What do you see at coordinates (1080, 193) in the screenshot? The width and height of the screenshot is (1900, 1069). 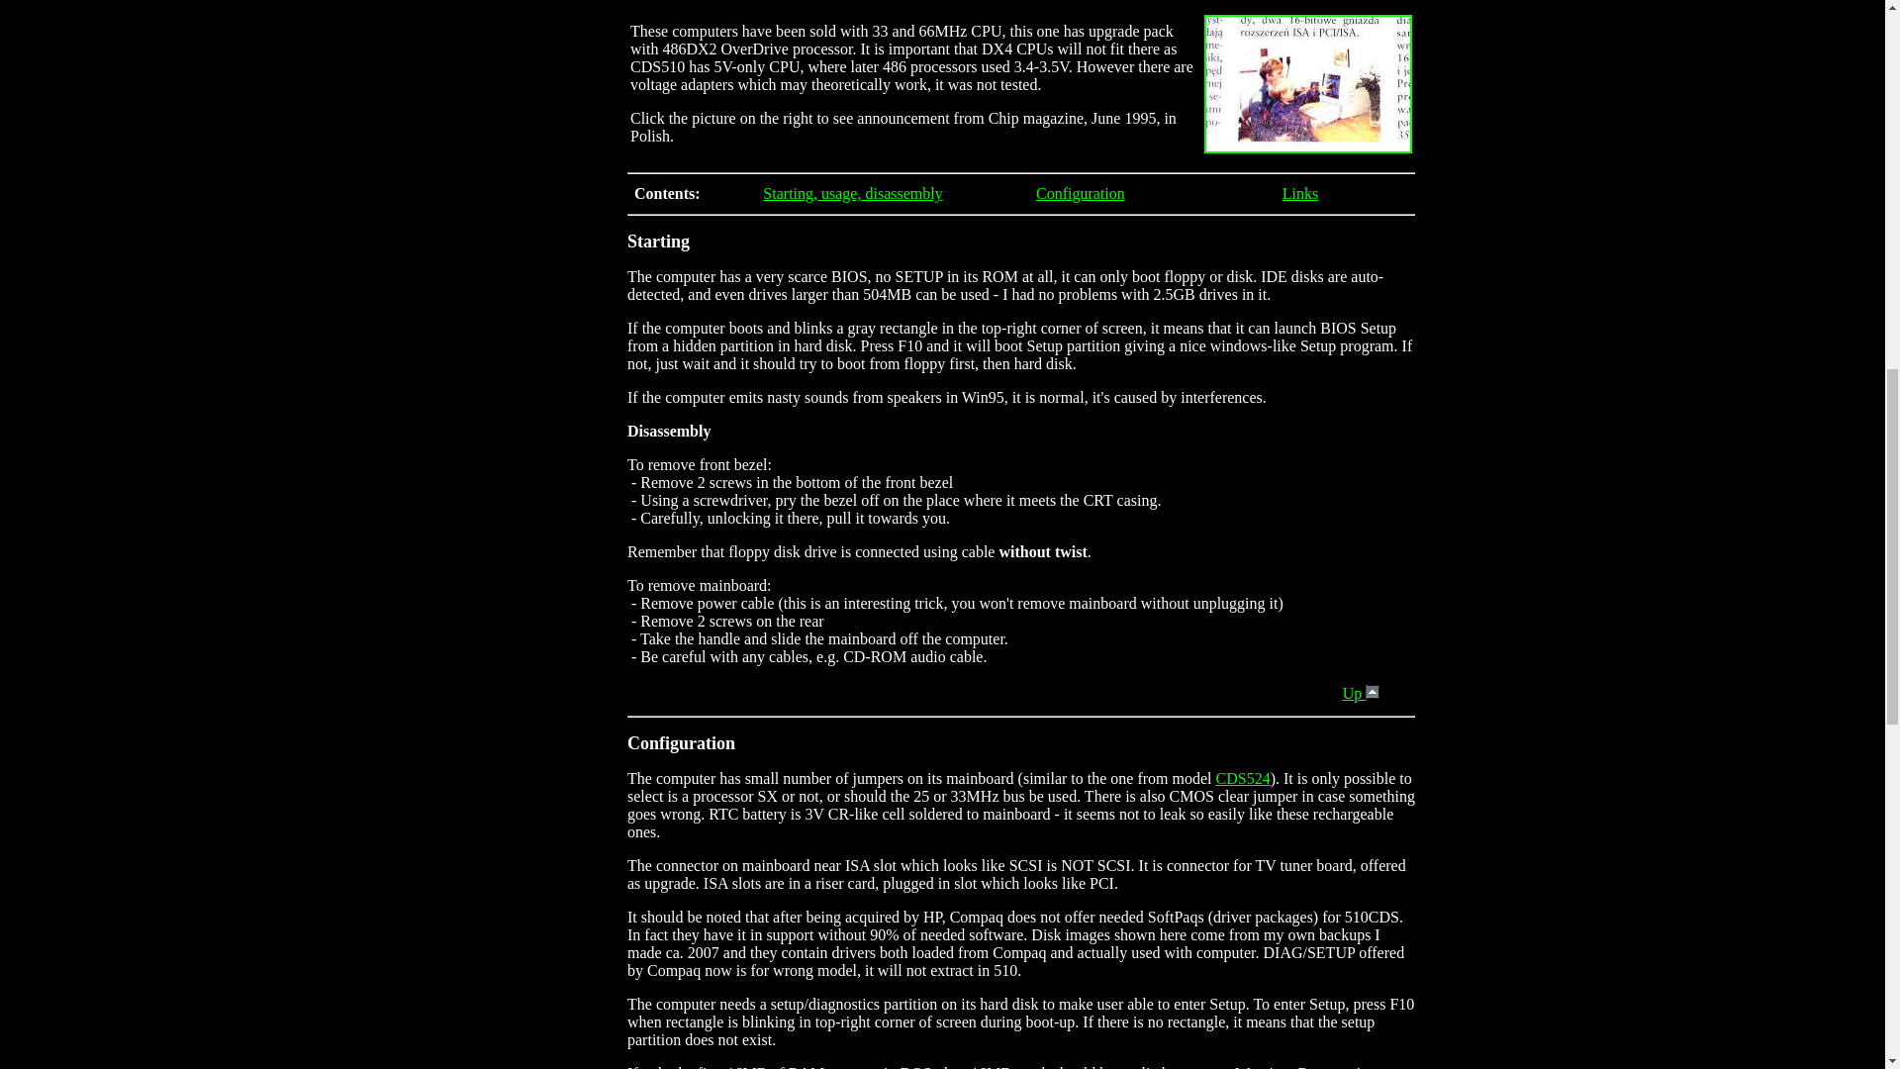 I see `Configuration` at bounding box center [1080, 193].